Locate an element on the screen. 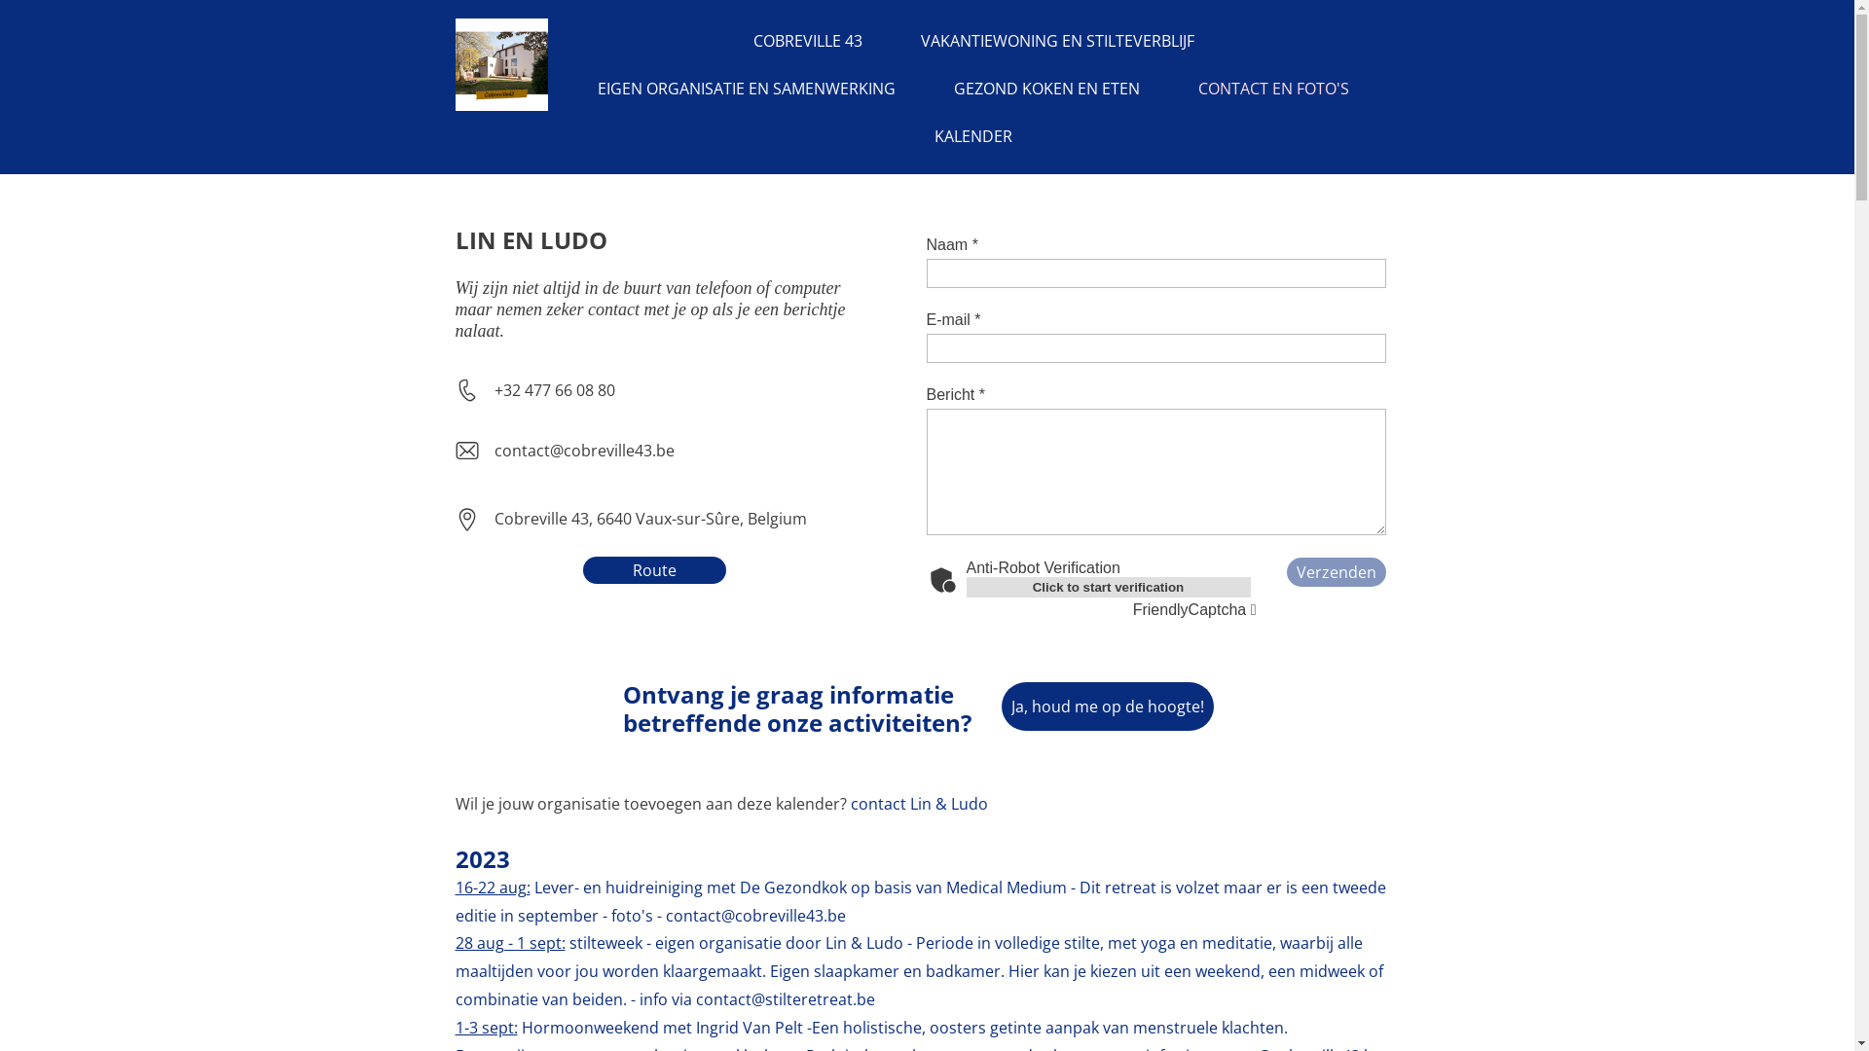  GEZOND KOKEN EN ETEN is located at coordinates (1047, 90).